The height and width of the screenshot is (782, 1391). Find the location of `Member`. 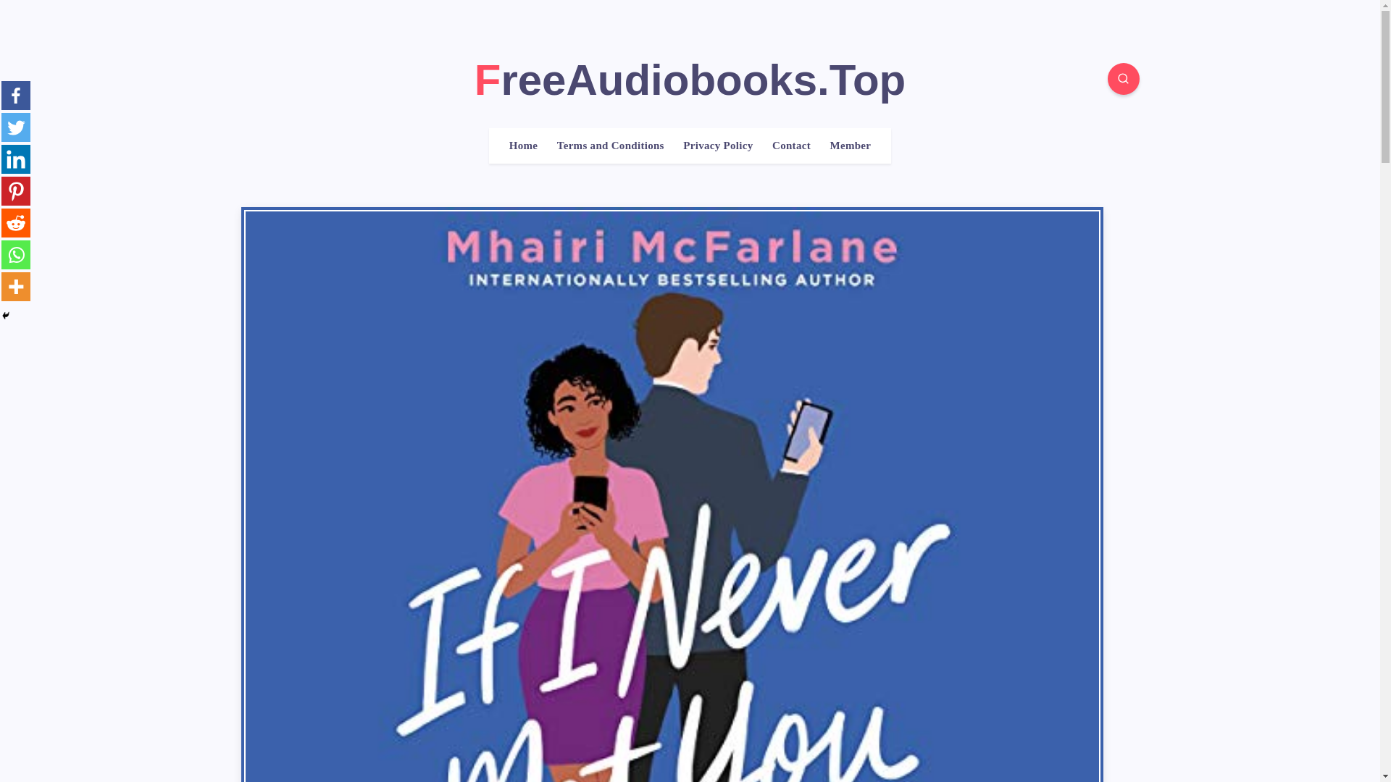

Member is located at coordinates (849, 146).